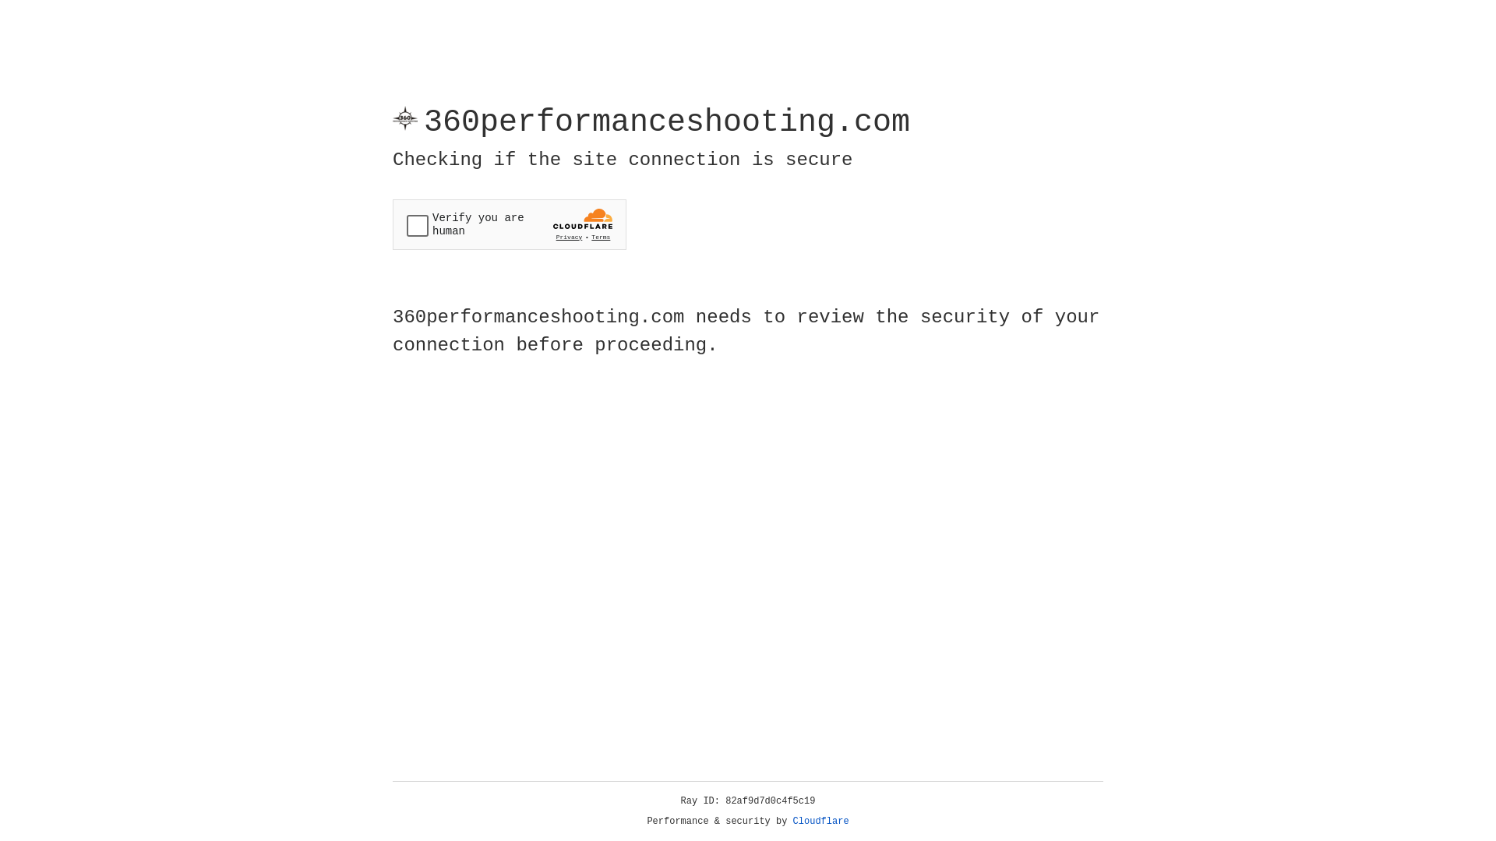  Describe the element at coordinates (510, 224) in the screenshot. I see `Widget containing a Cloudflare security challenge` at that location.